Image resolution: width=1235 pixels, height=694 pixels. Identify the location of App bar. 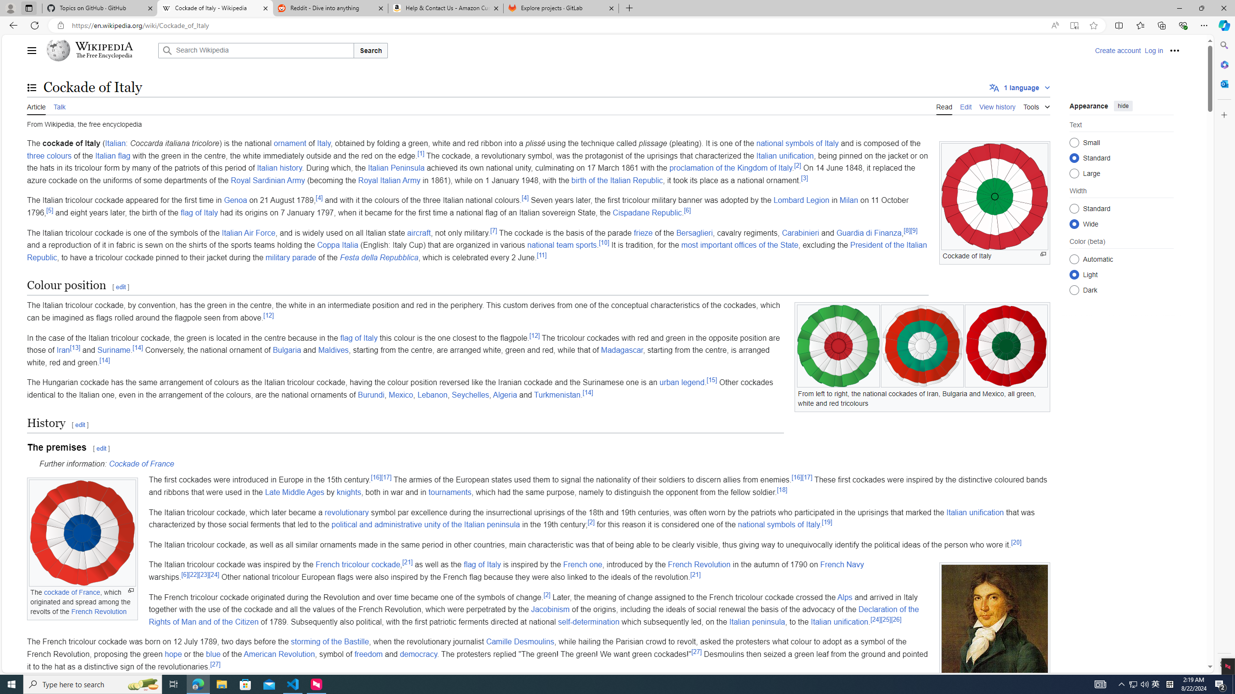
(617, 26).